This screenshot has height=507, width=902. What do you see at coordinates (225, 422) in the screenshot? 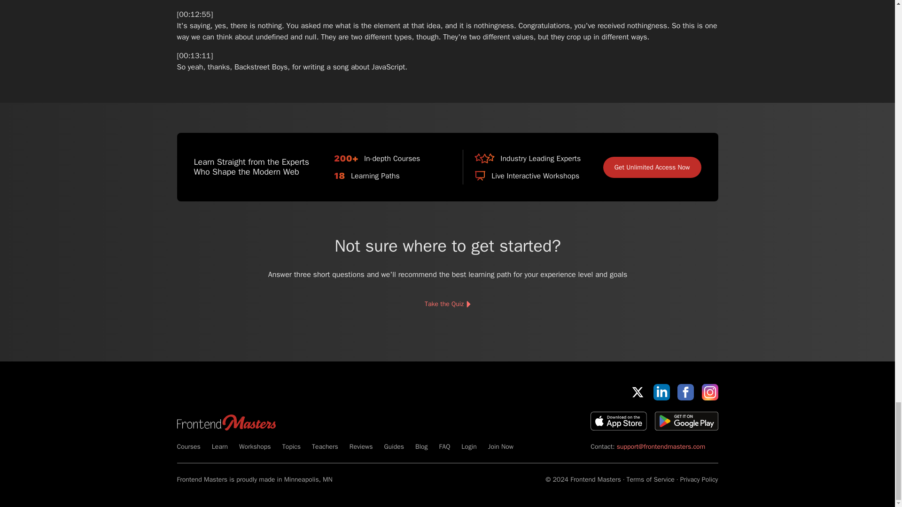
I see `FrontendMasters` at bounding box center [225, 422].